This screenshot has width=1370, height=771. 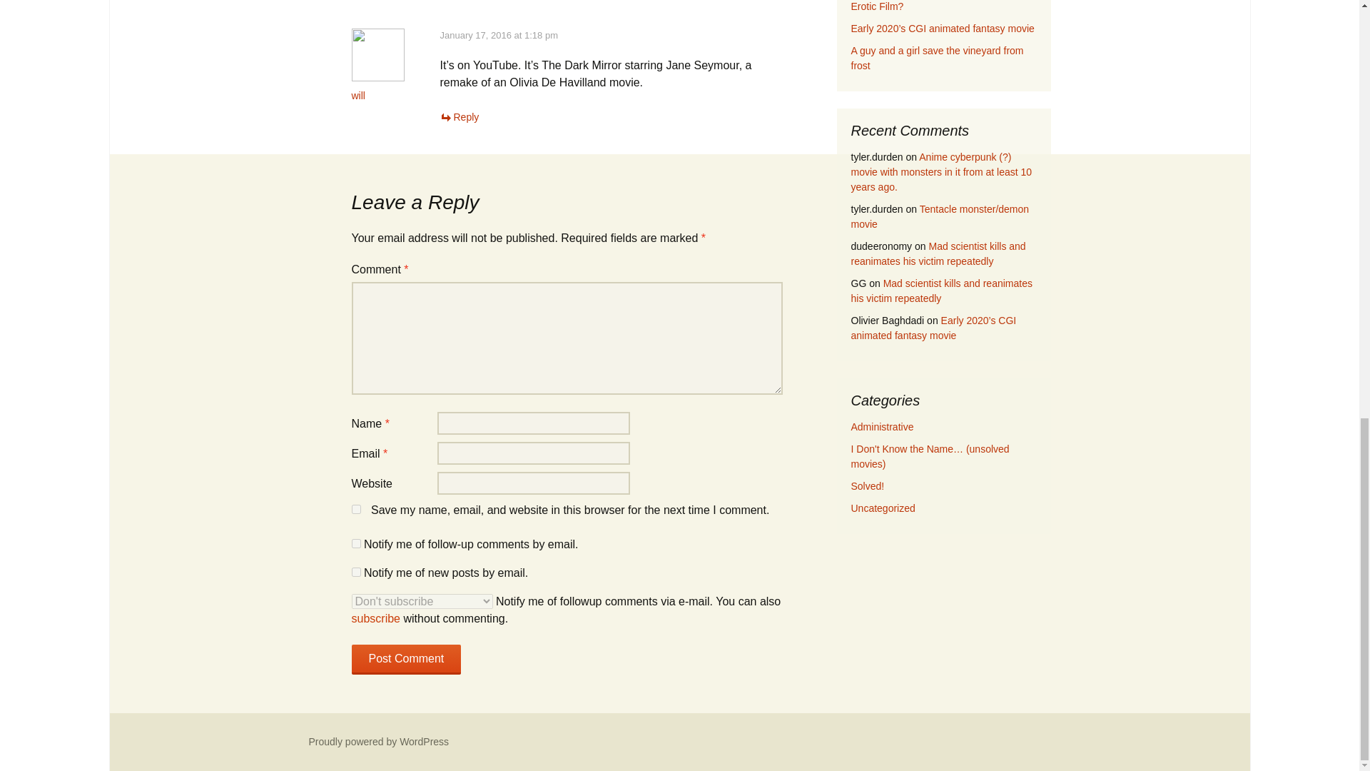 What do you see at coordinates (378, 741) in the screenshot?
I see `Proudly powered by WordPress` at bounding box center [378, 741].